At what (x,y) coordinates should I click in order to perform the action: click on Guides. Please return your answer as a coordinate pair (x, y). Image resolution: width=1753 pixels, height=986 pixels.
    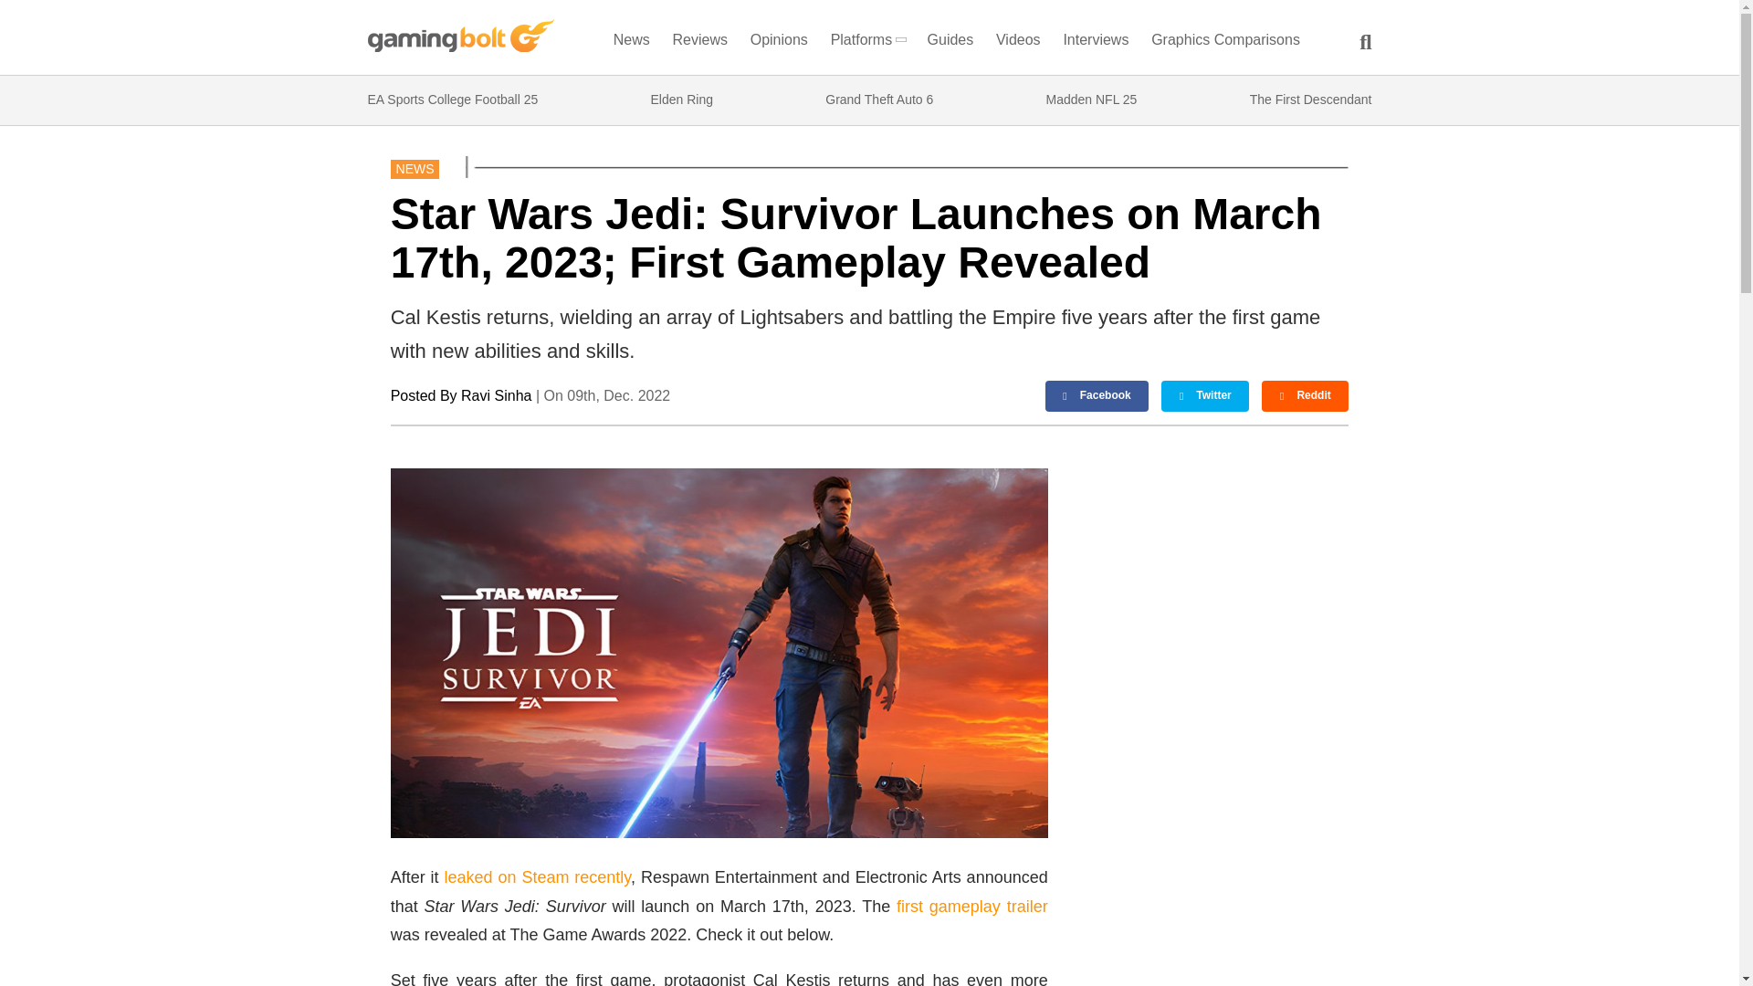
    Looking at the image, I should click on (950, 44).